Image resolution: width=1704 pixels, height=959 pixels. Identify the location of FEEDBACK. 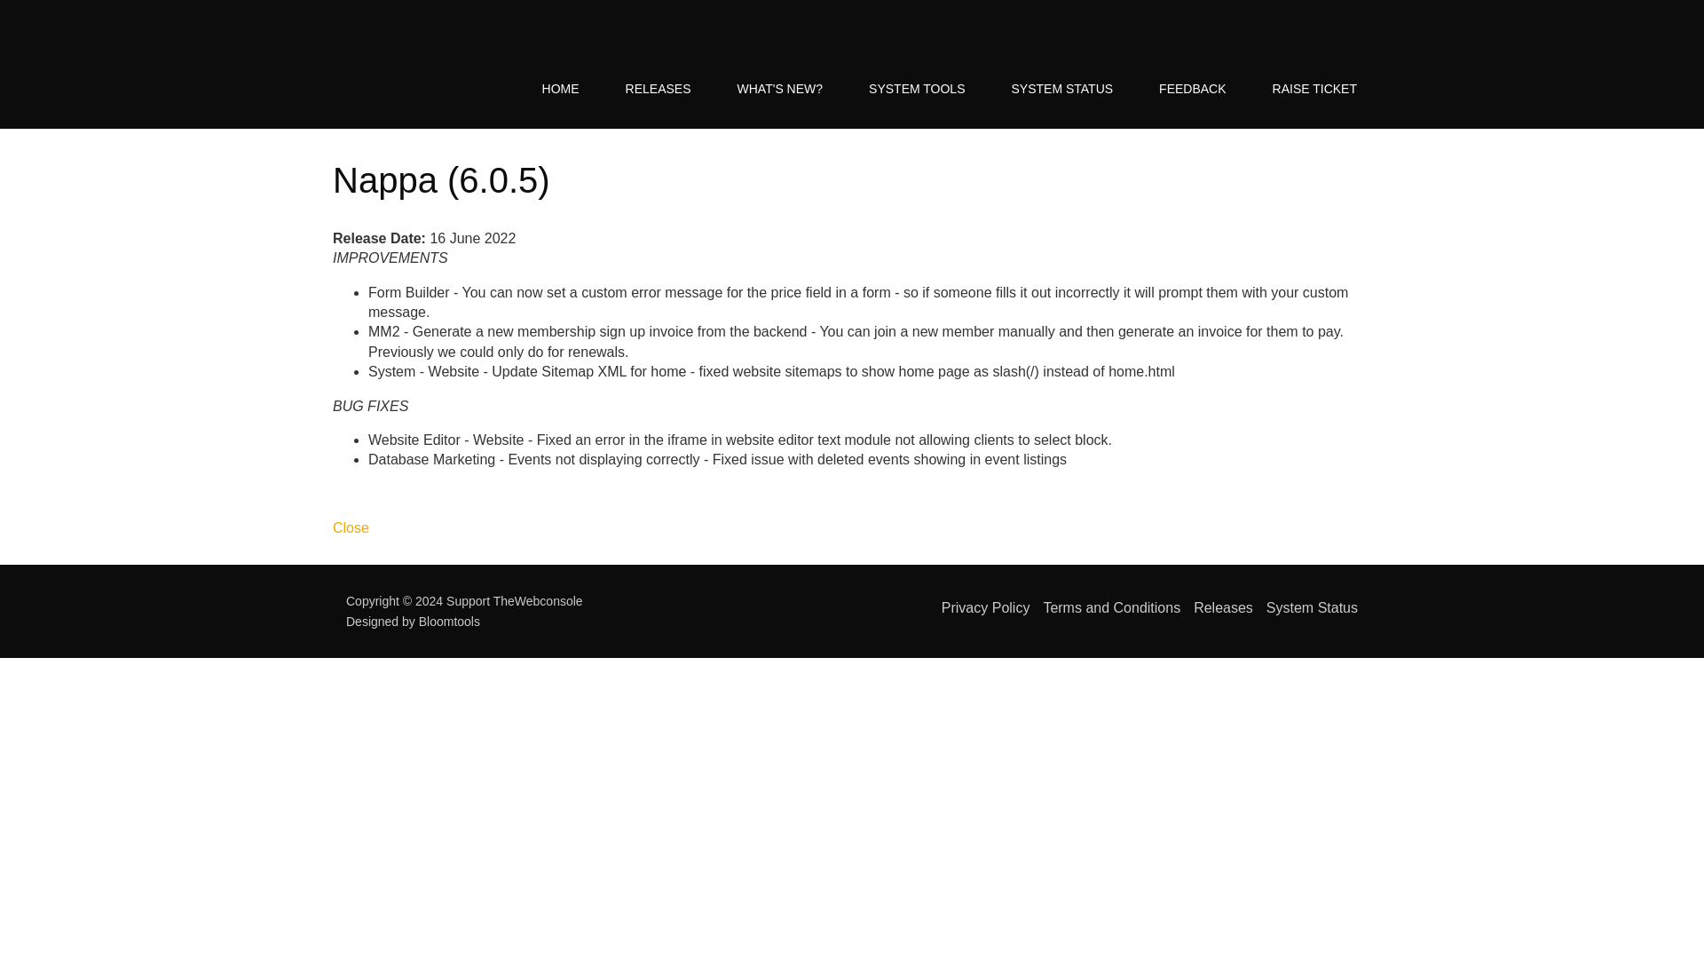
(1193, 89).